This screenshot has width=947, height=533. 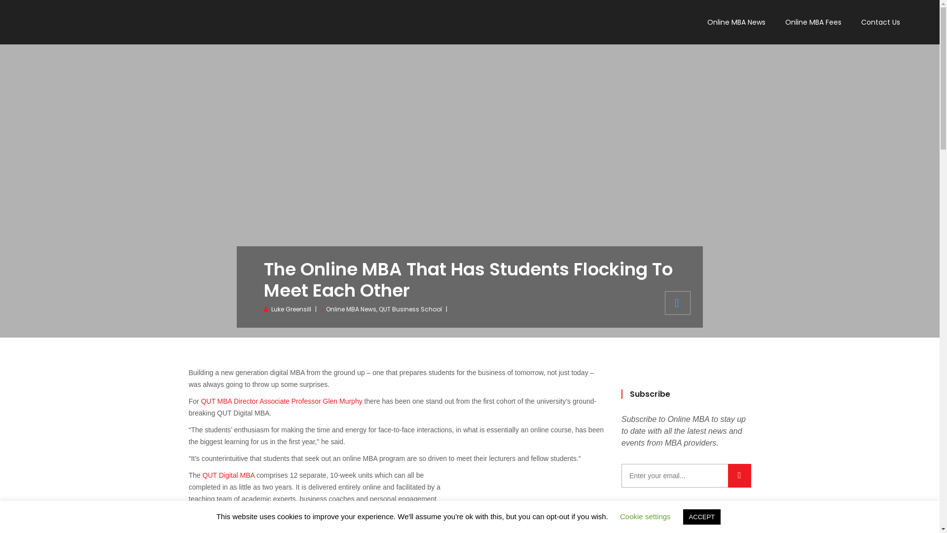 What do you see at coordinates (410, 309) in the screenshot?
I see `QUT Business School` at bounding box center [410, 309].